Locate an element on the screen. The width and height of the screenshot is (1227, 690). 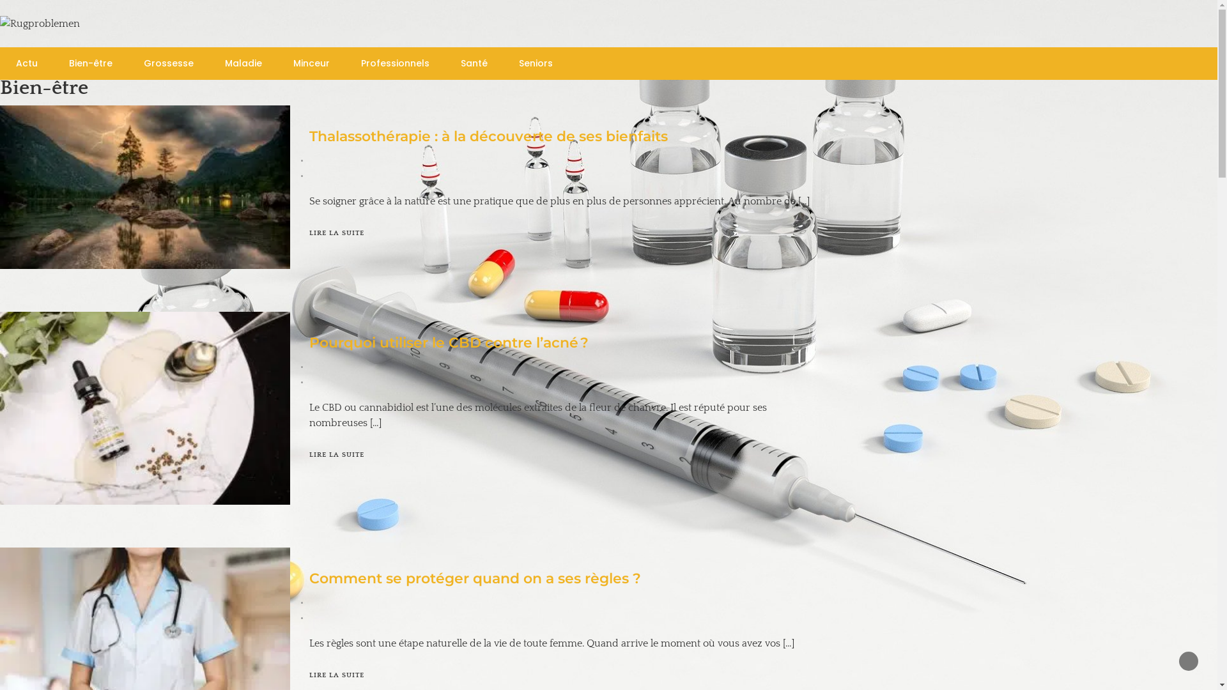
LIRE LA SUITE is located at coordinates (337, 233).